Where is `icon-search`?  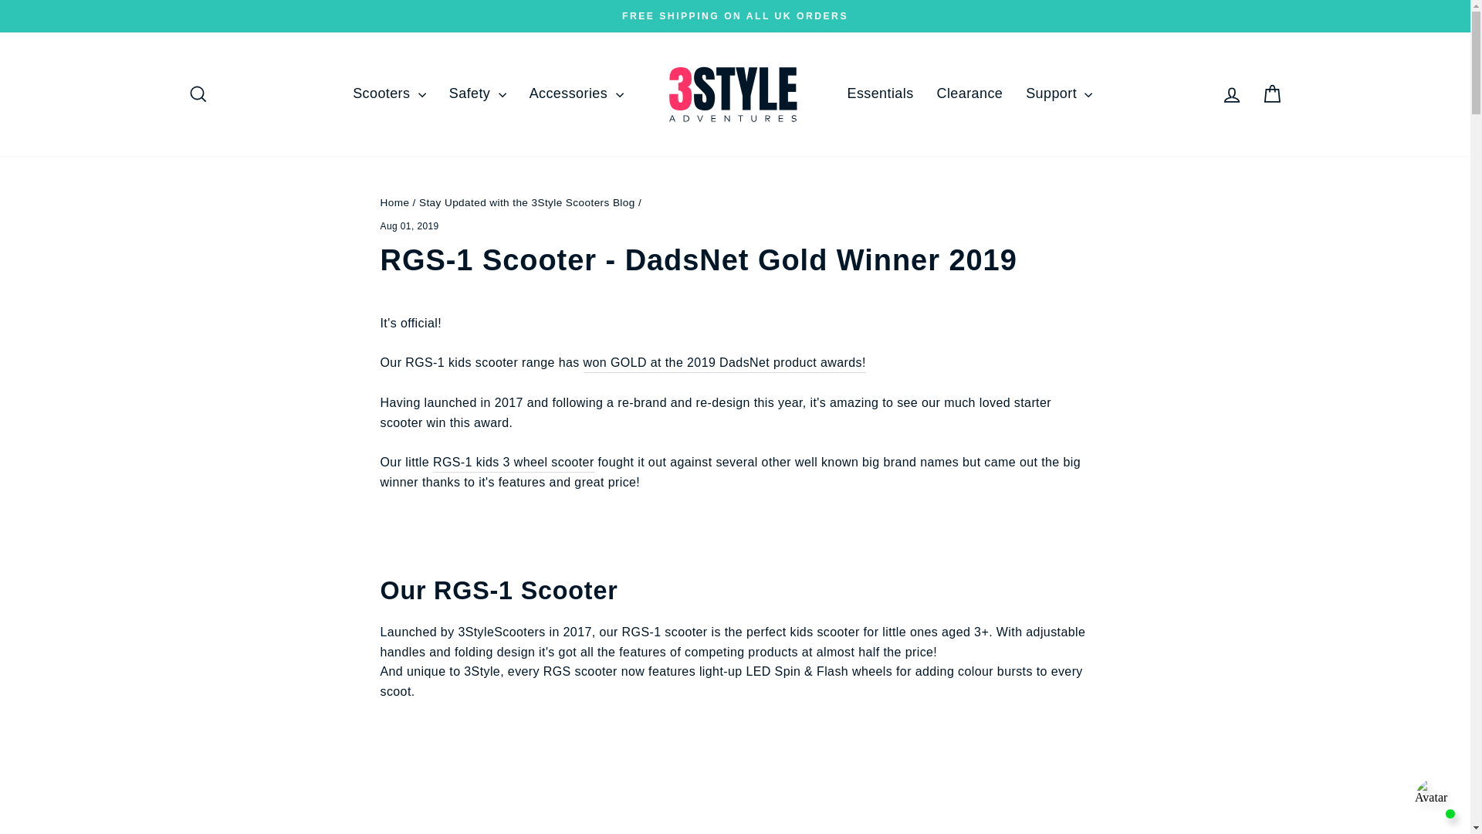 icon-search is located at coordinates (198, 94).